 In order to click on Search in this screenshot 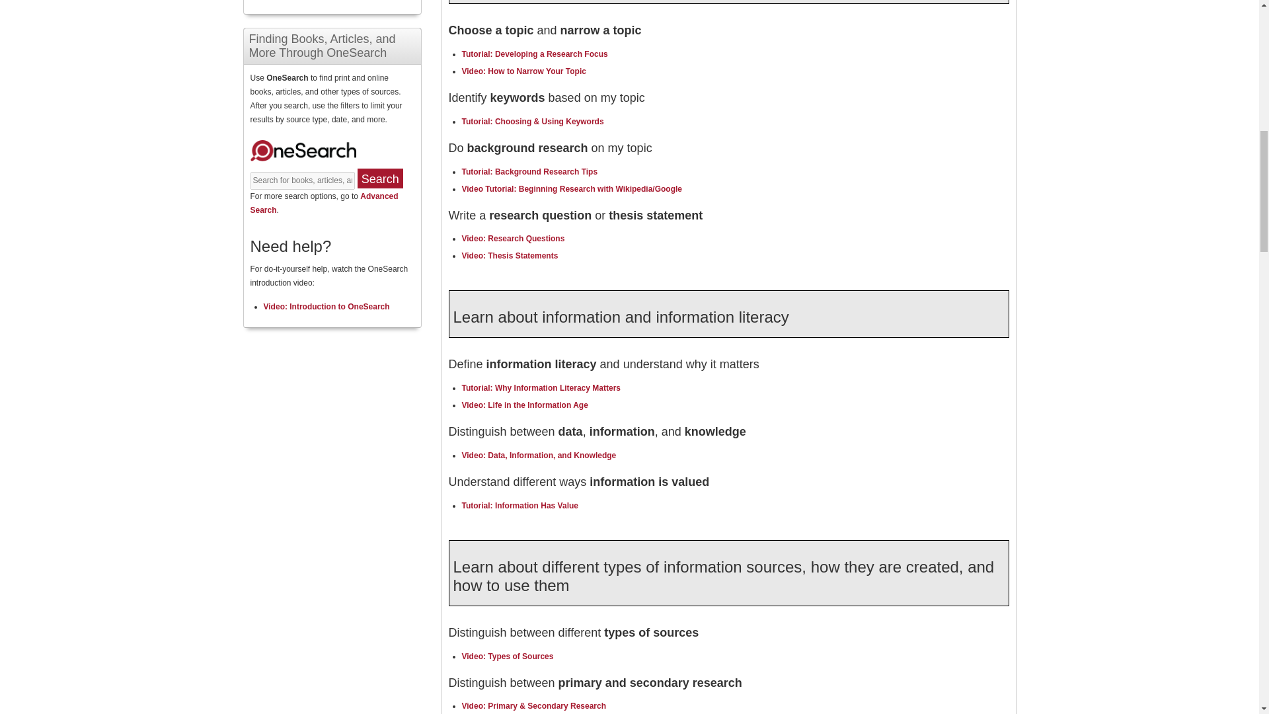, I will do `click(379, 178)`.